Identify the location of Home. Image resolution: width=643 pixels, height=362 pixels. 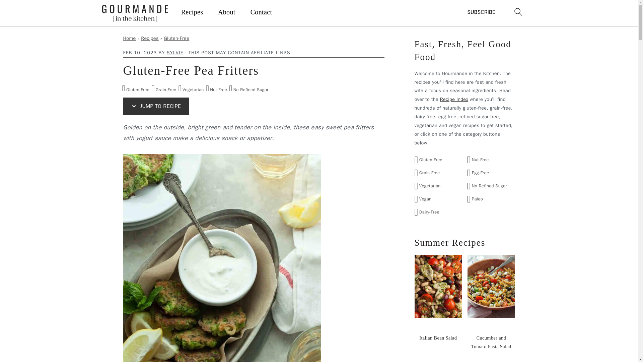
(129, 38).